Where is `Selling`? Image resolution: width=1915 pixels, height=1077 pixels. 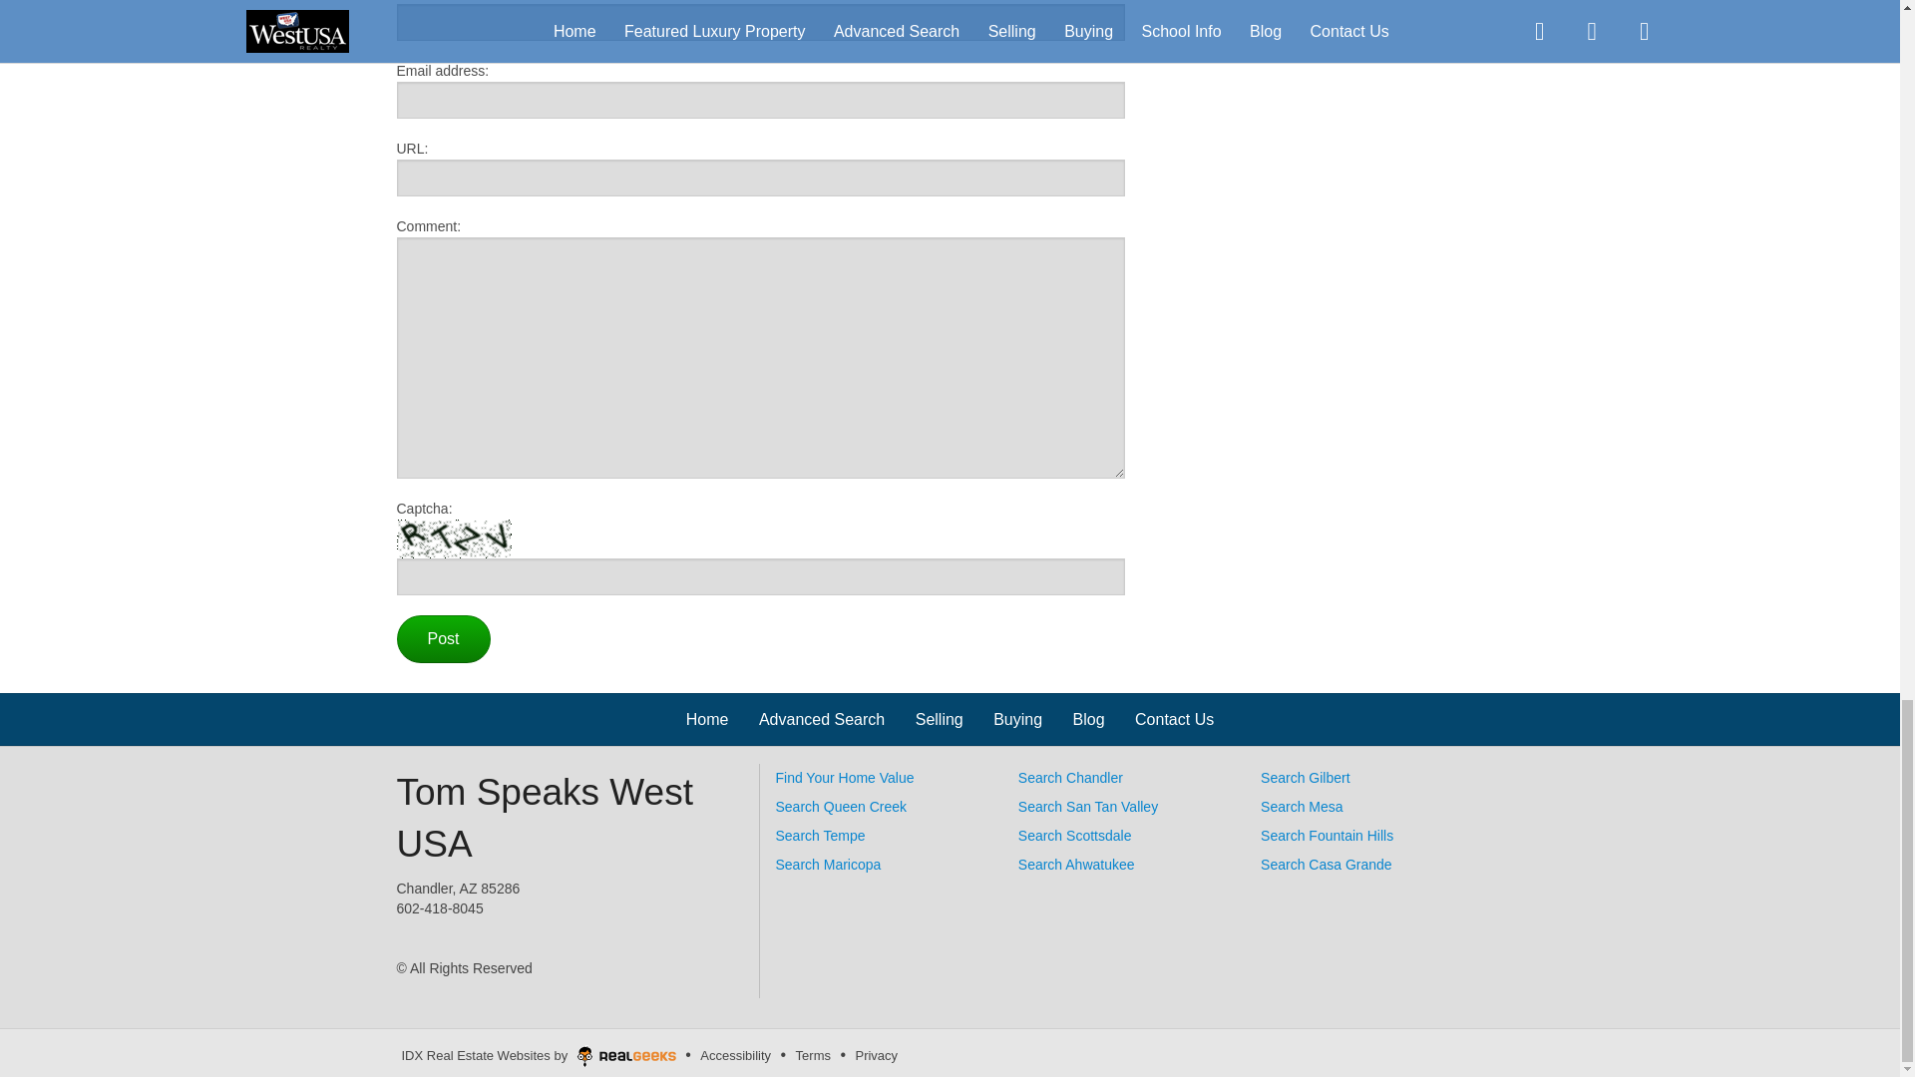
Selling is located at coordinates (939, 719).